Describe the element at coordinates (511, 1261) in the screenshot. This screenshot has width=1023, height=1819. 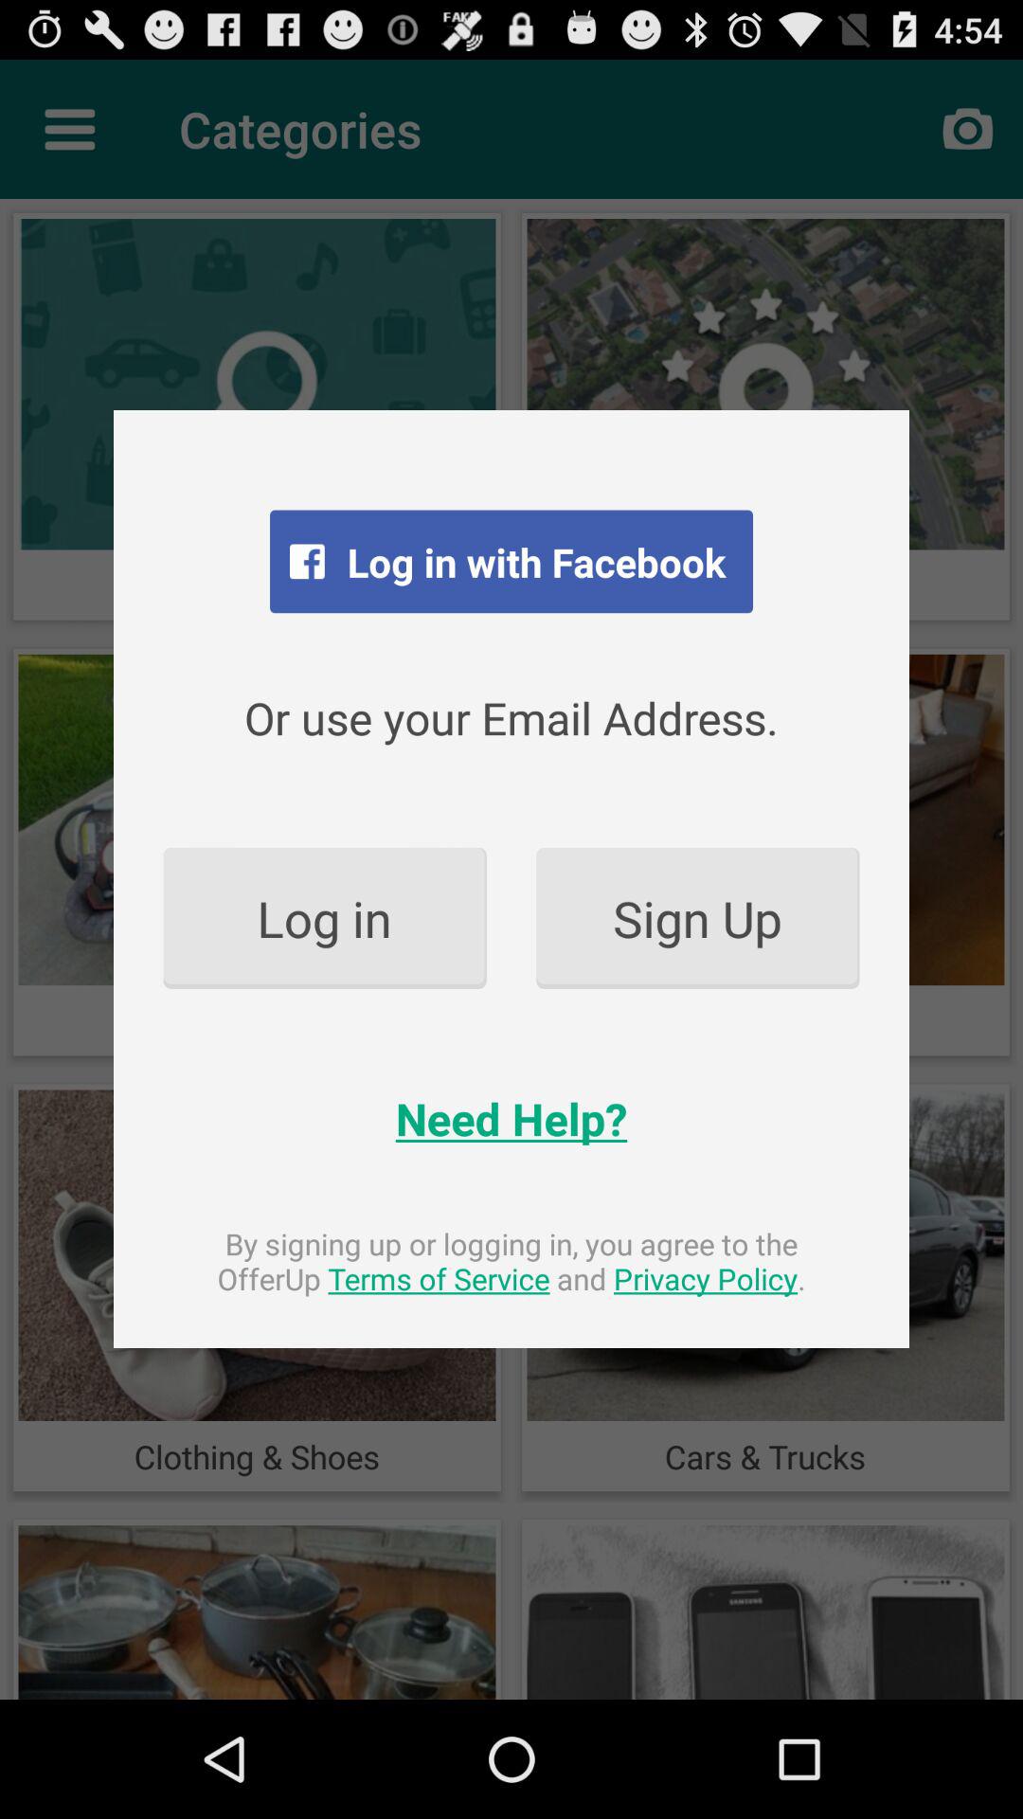
I see `choose the app at the bottom` at that location.